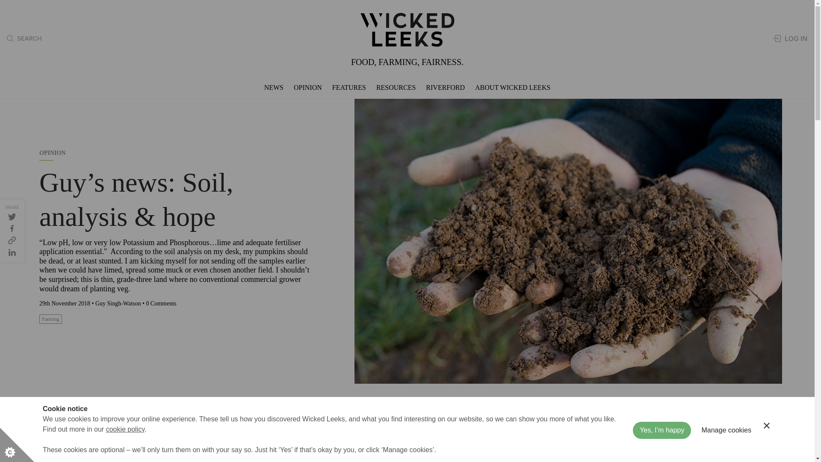  I want to click on ABOUT WICKED LEEKS, so click(512, 88).